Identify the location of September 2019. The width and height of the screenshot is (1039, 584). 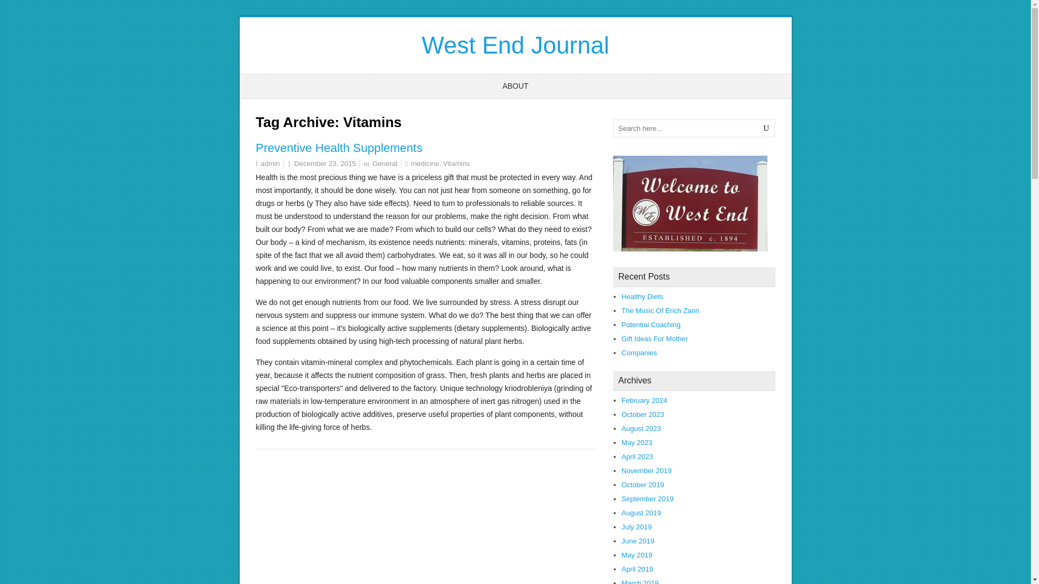
(647, 499).